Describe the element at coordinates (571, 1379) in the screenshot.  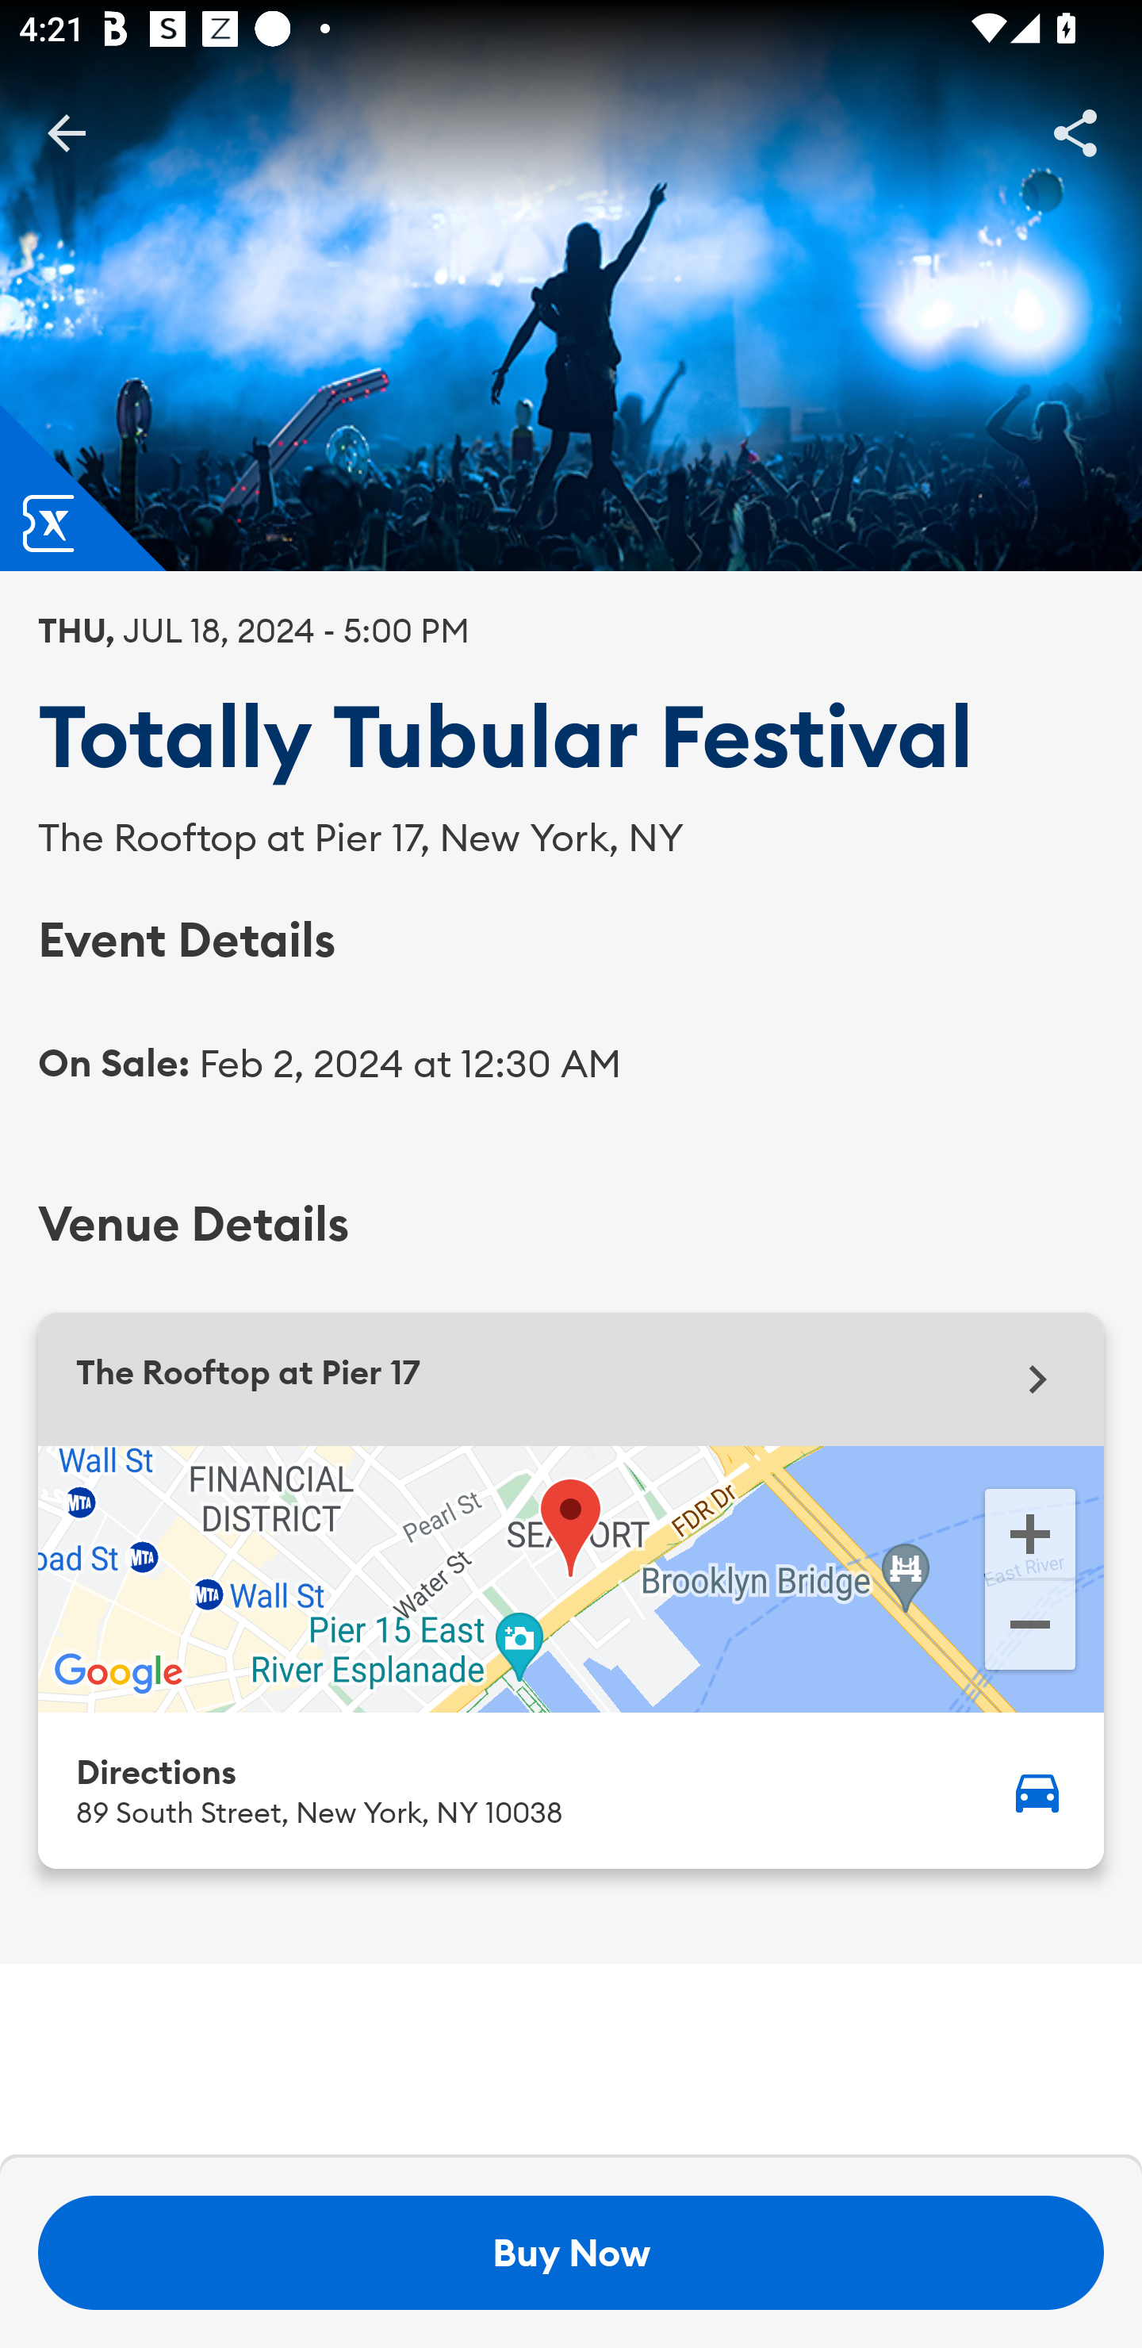
I see `The Rooftop at Pier 17` at that location.